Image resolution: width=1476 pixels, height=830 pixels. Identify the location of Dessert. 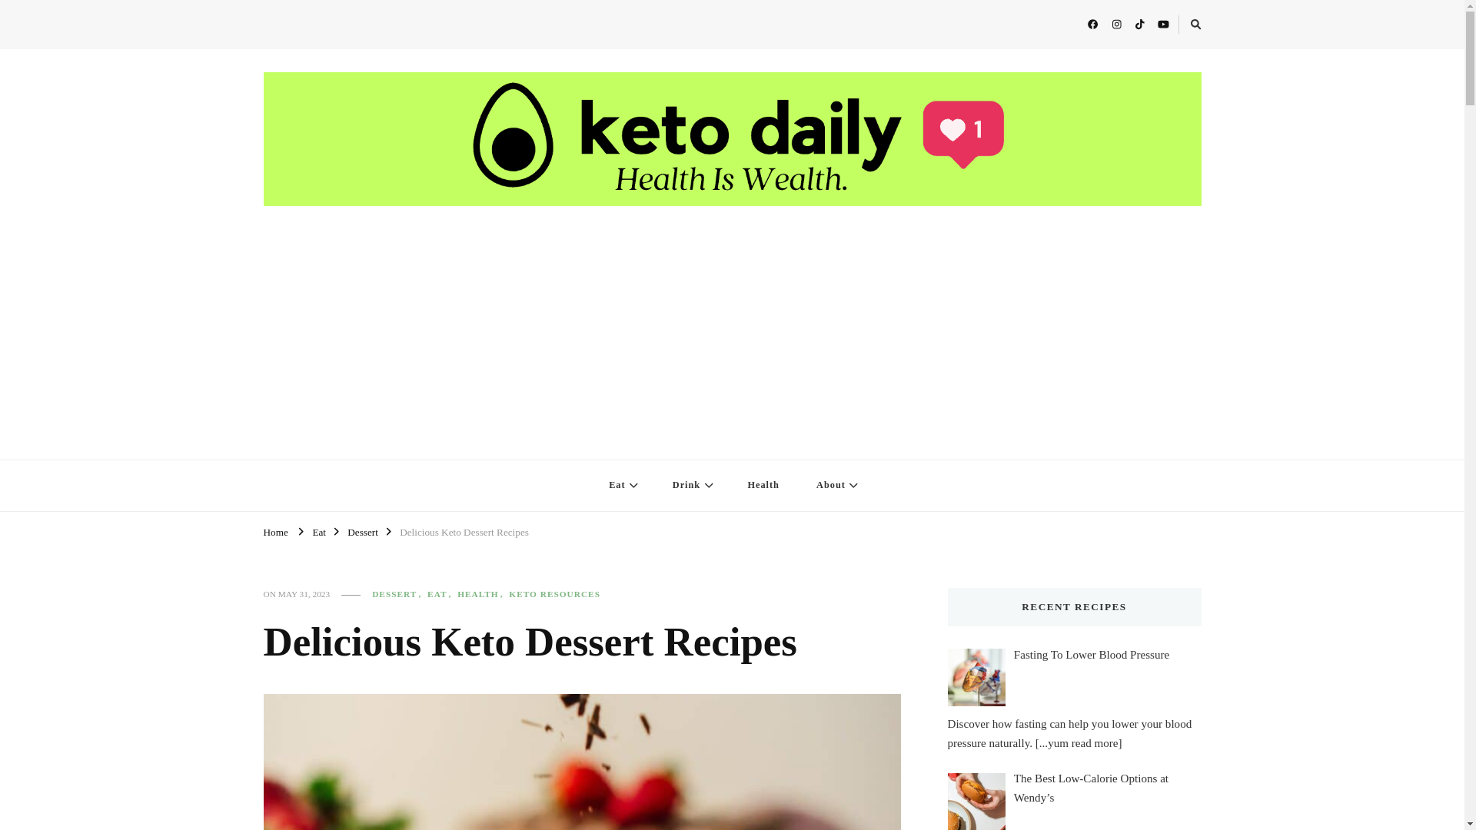
(362, 530).